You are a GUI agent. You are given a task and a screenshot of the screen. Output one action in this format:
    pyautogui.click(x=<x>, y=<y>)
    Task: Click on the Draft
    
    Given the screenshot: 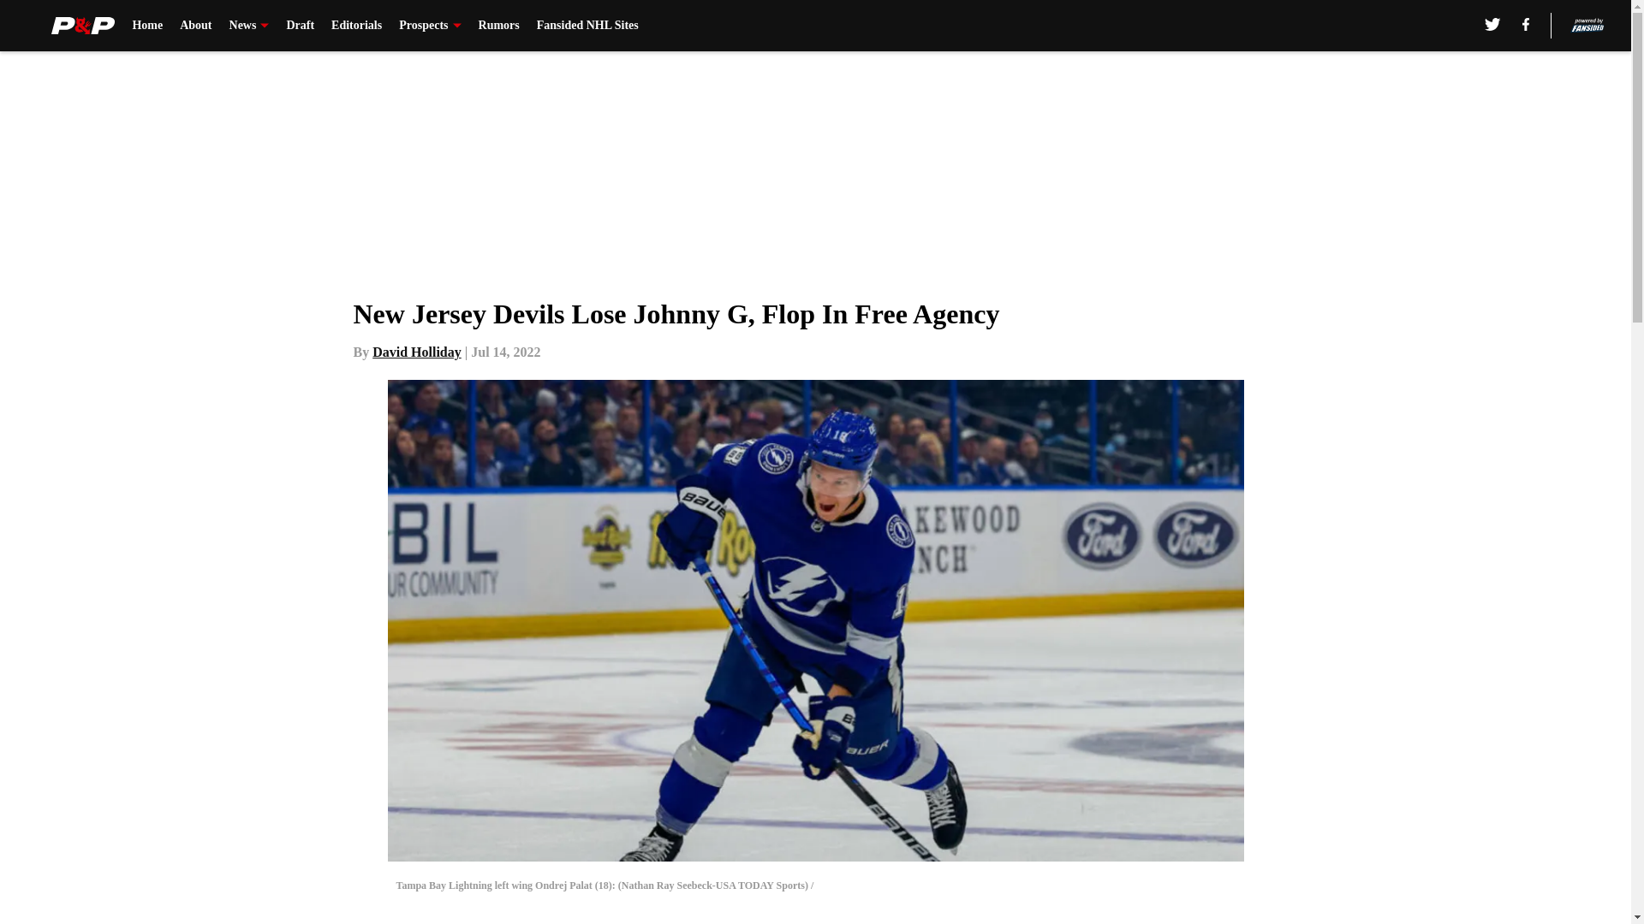 What is the action you would take?
    pyautogui.click(x=300, y=26)
    